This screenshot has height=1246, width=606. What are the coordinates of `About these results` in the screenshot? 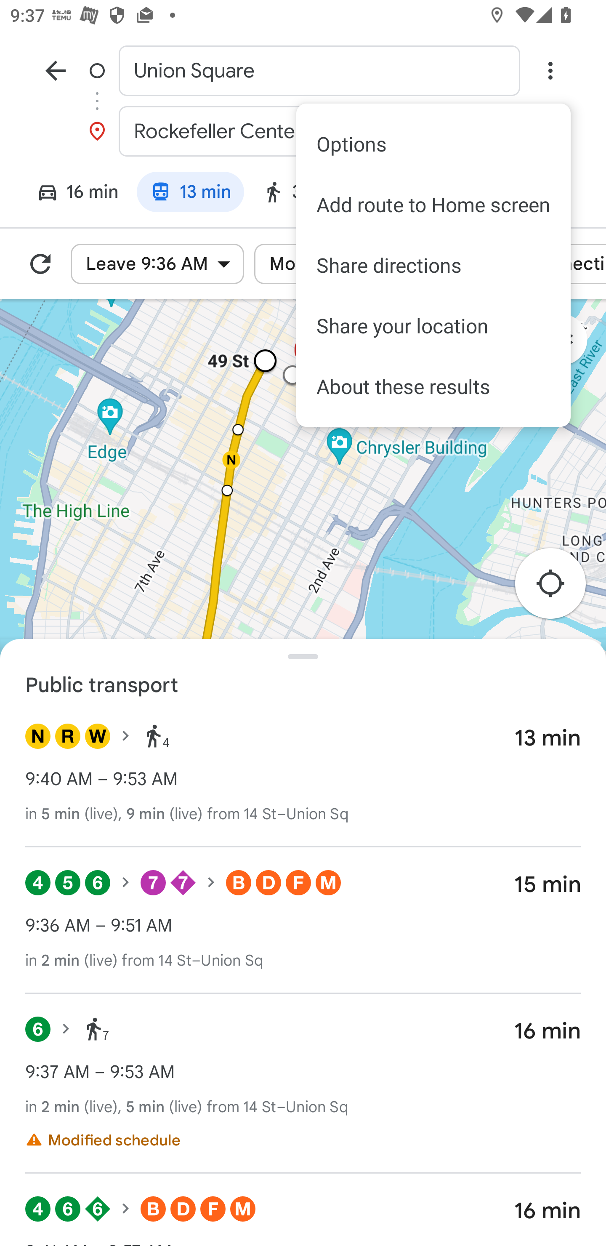 It's located at (433, 386).